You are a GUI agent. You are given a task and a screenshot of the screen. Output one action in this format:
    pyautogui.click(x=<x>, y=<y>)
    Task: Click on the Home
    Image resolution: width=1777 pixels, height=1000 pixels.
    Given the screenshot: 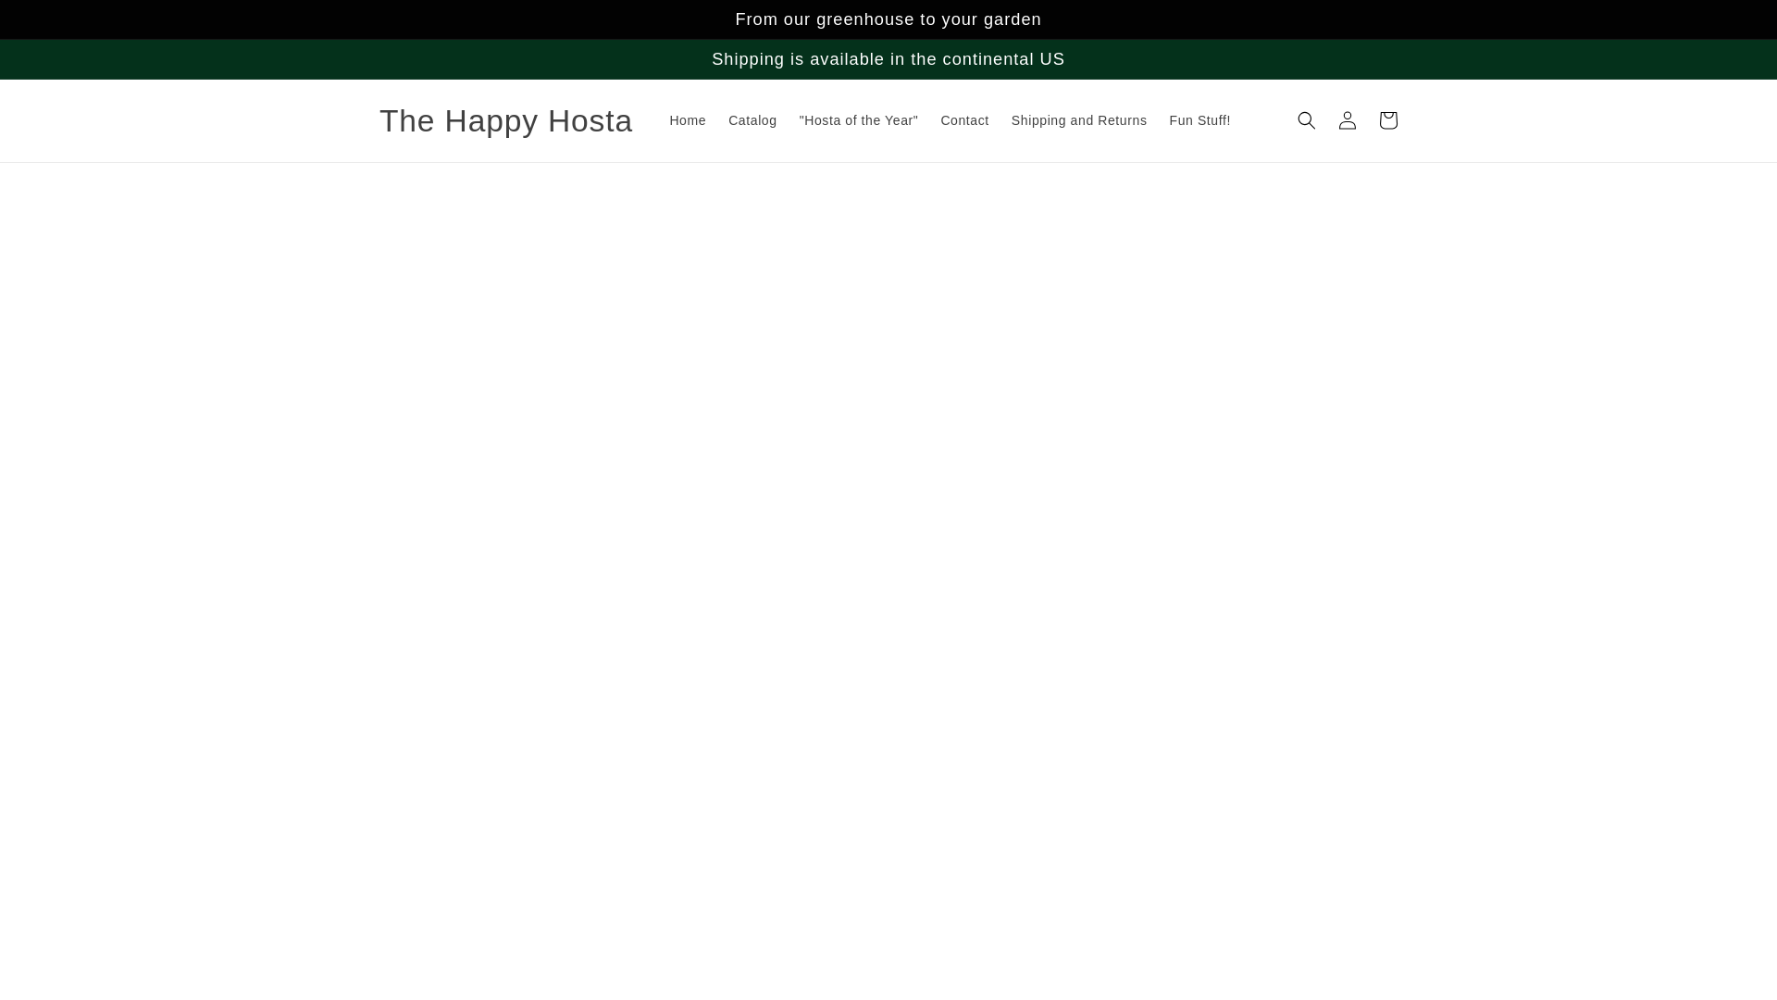 What is the action you would take?
    pyautogui.click(x=687, y=120)
    